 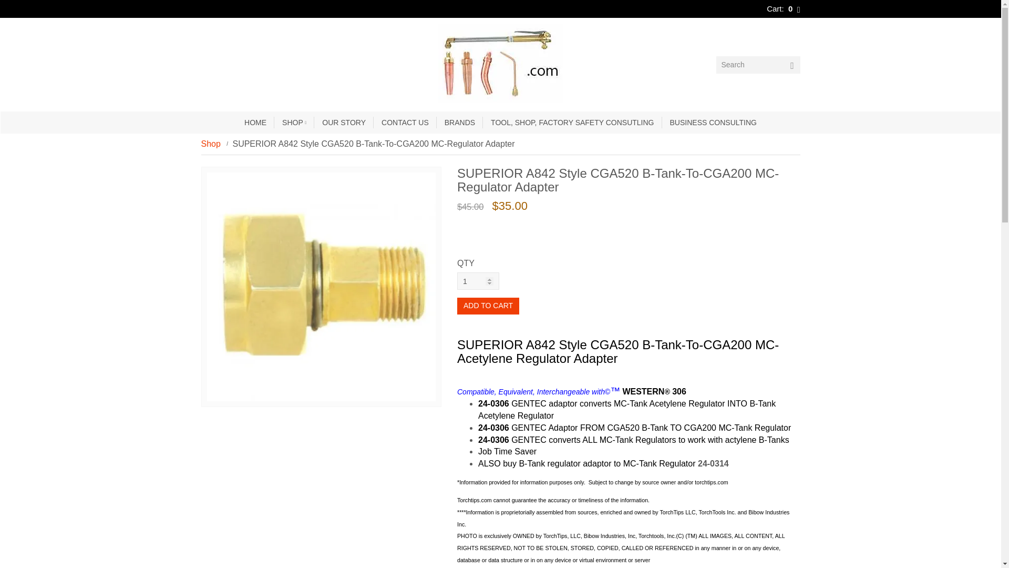 I want to click on SHOP, so click(x=294, y=122).